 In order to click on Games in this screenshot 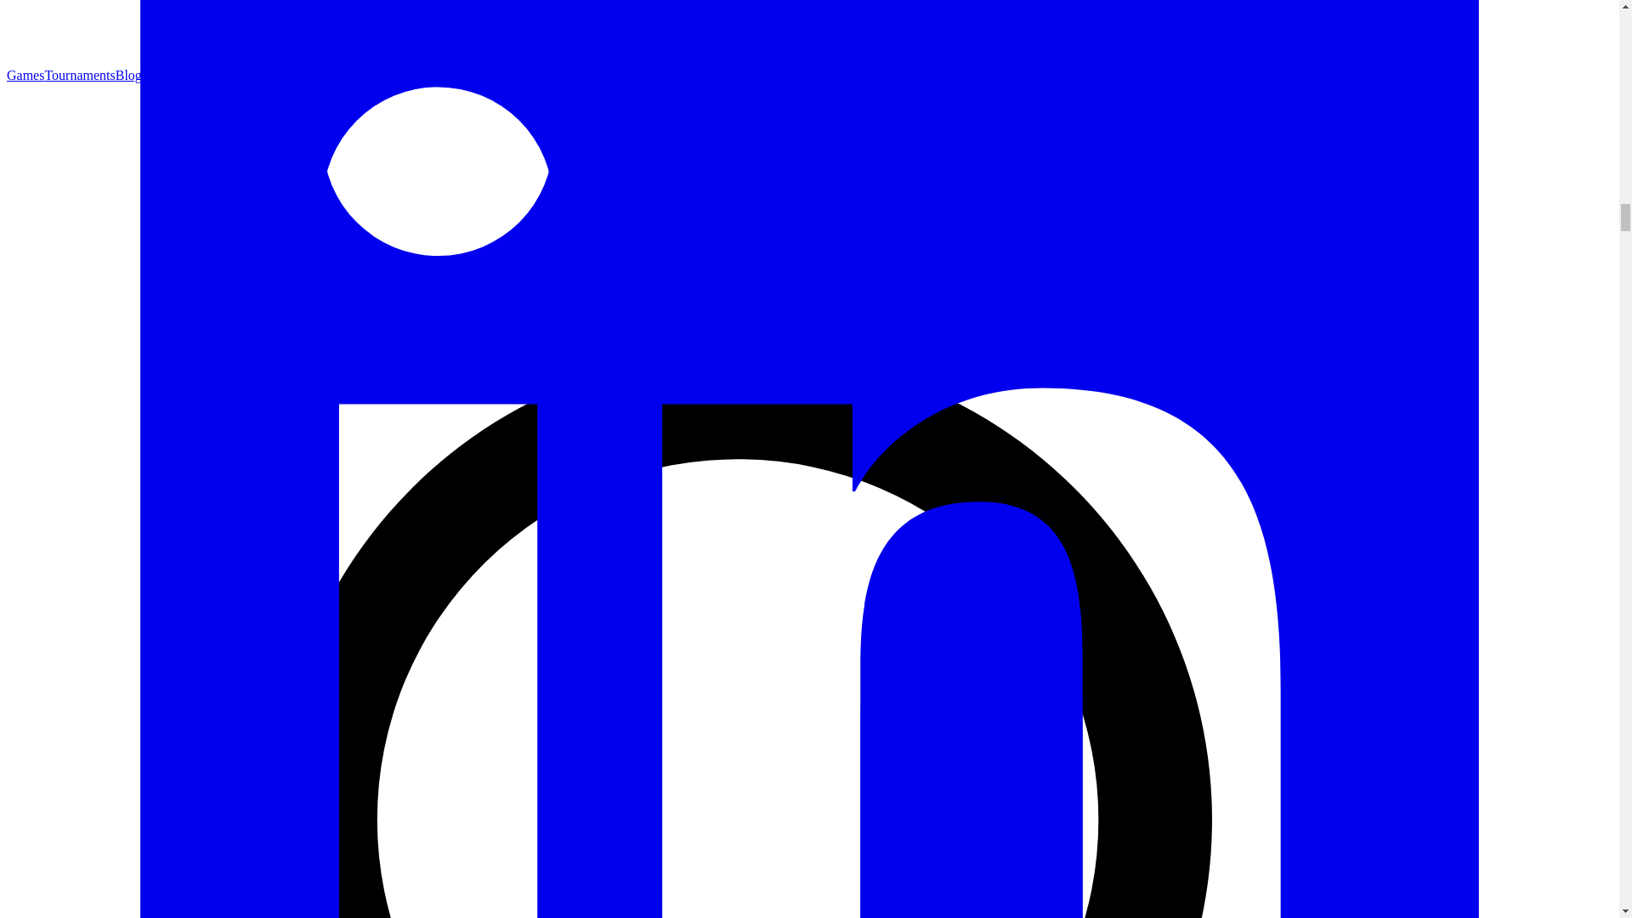, I will do `click(25, 75)`.